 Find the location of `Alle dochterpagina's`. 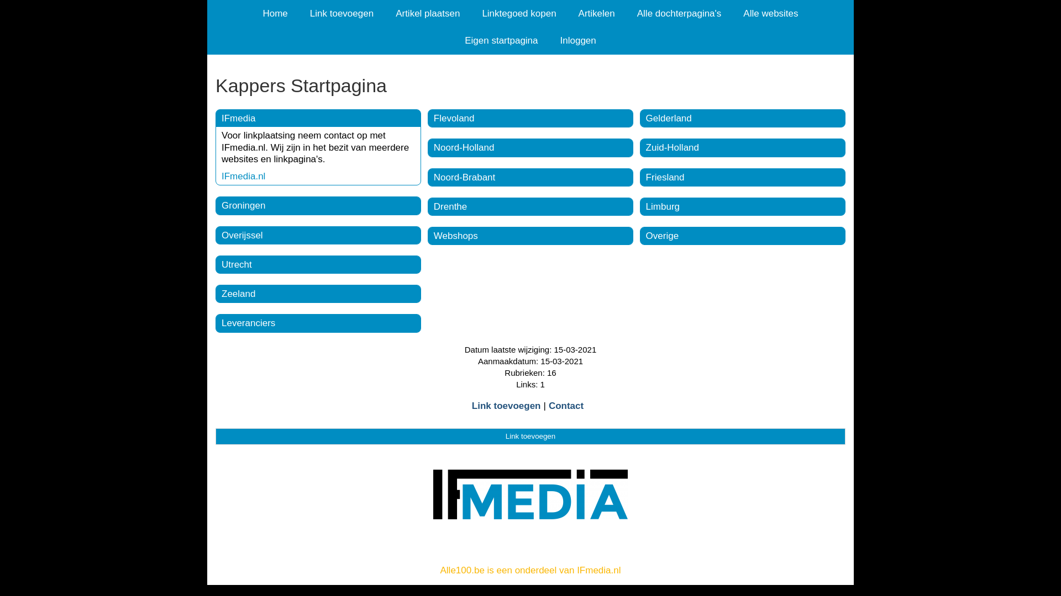

Alle dochterpagina's is located at coordinates (680, 13).